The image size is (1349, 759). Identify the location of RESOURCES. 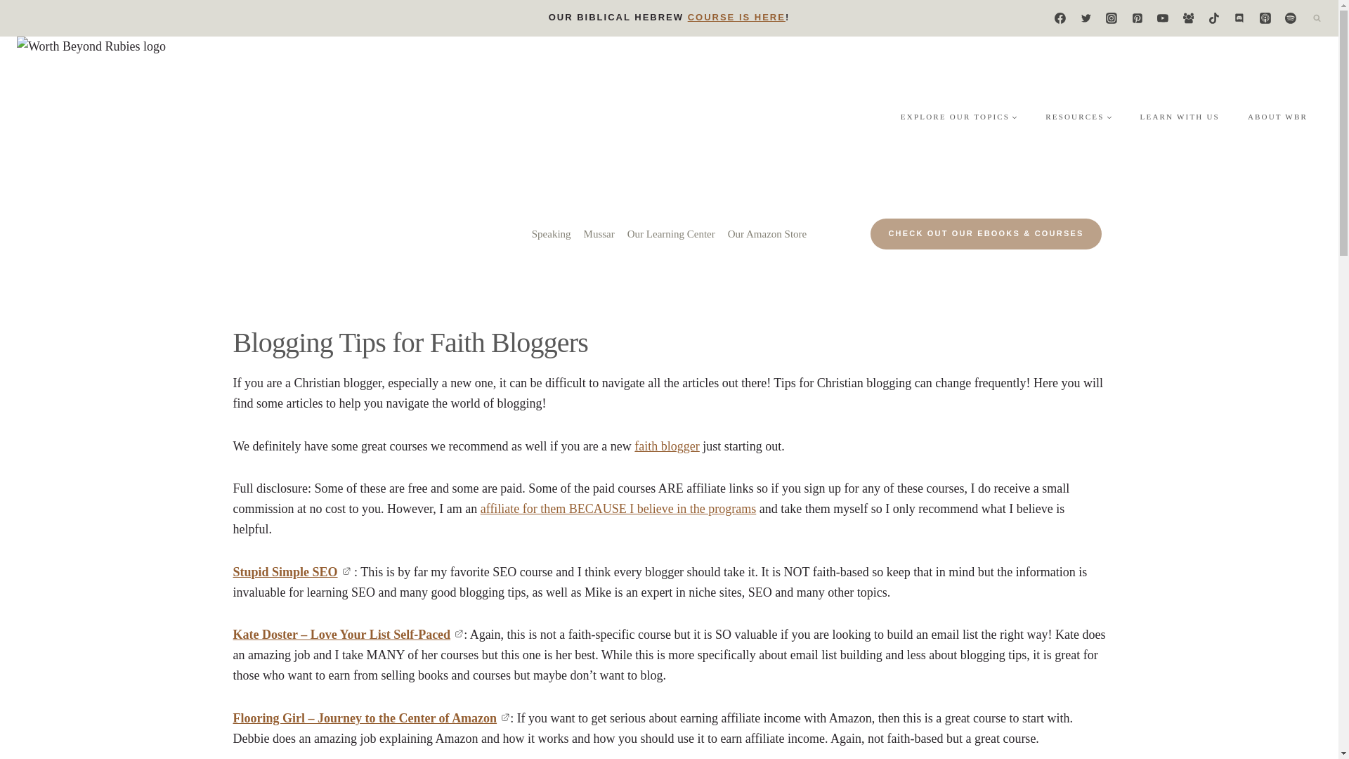
(1078, 117).